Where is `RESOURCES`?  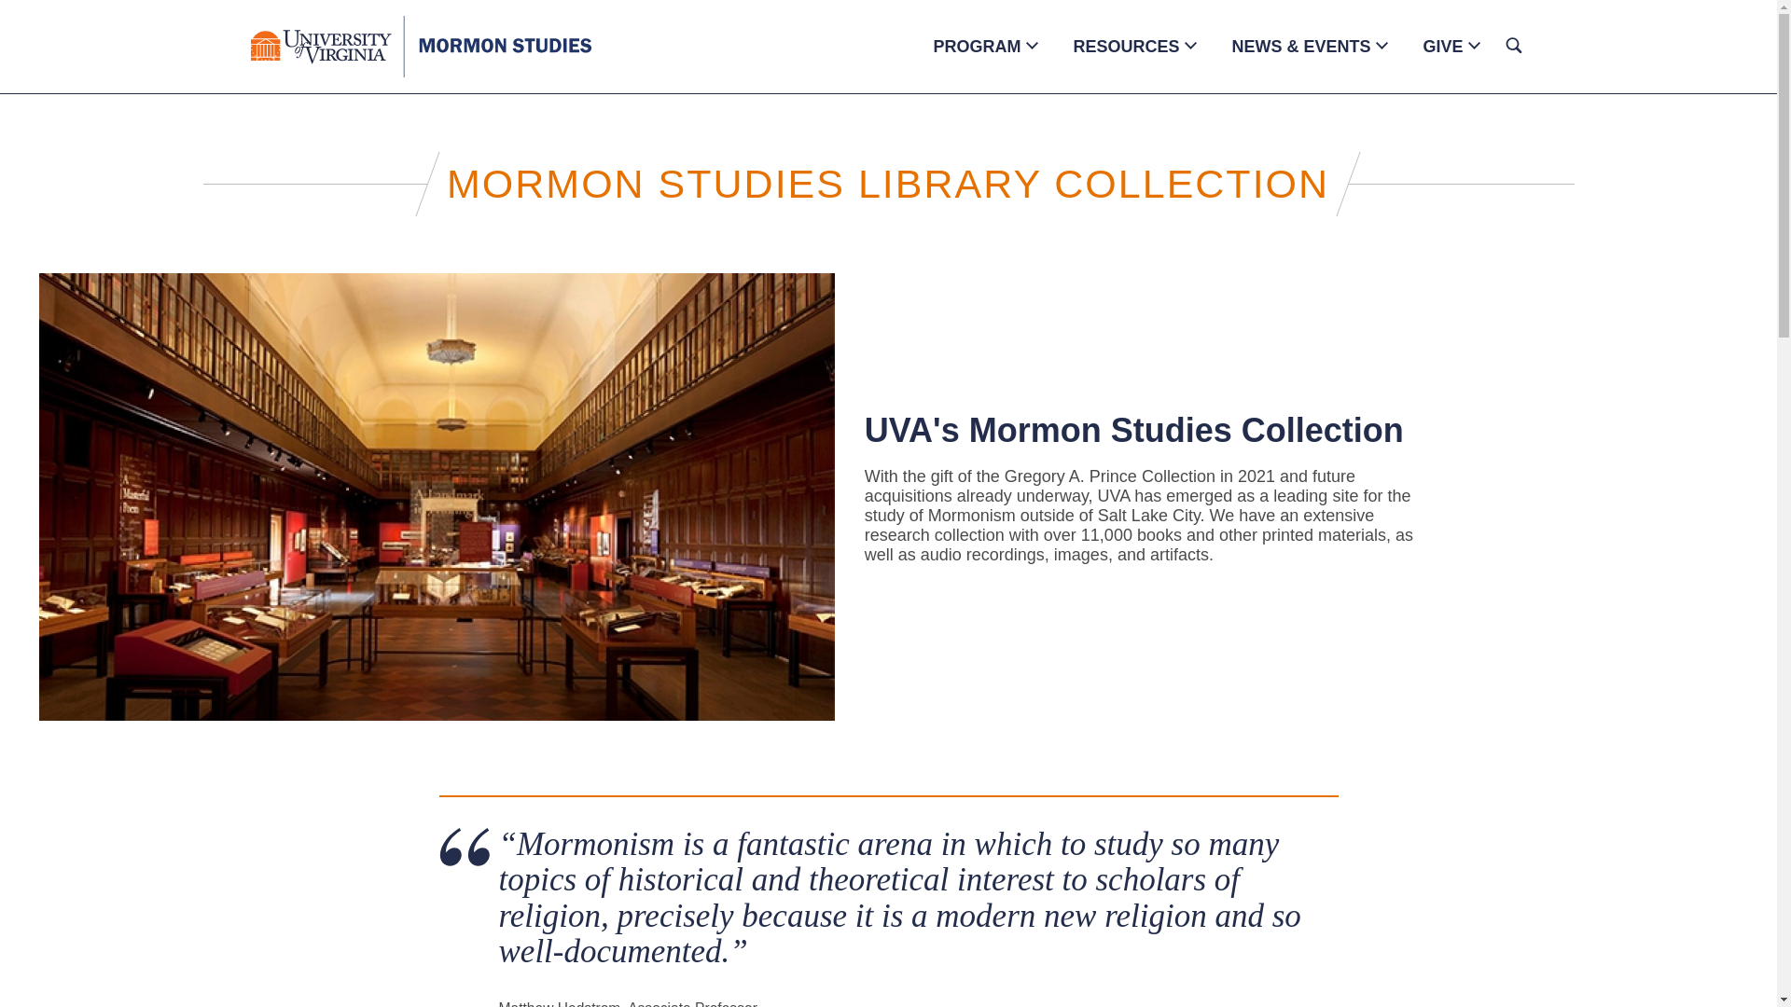 RESOURCES is located at coordinates (1125, 47).